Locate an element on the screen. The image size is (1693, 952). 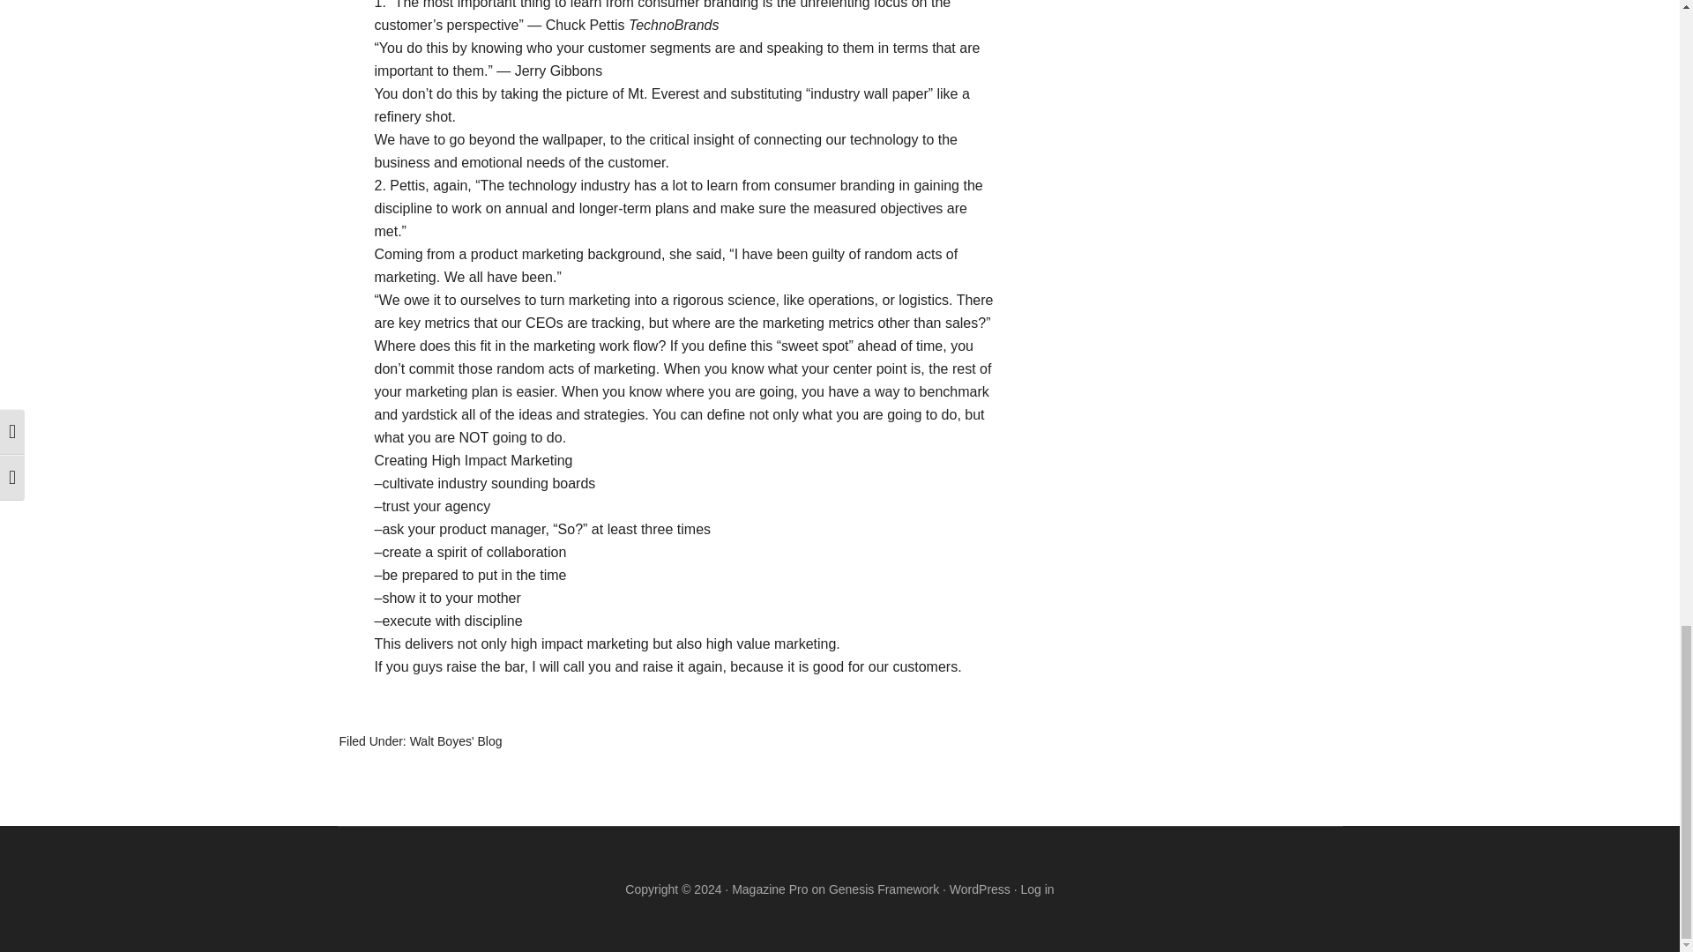
Magazine Pro is located at coordinates (769, 889).